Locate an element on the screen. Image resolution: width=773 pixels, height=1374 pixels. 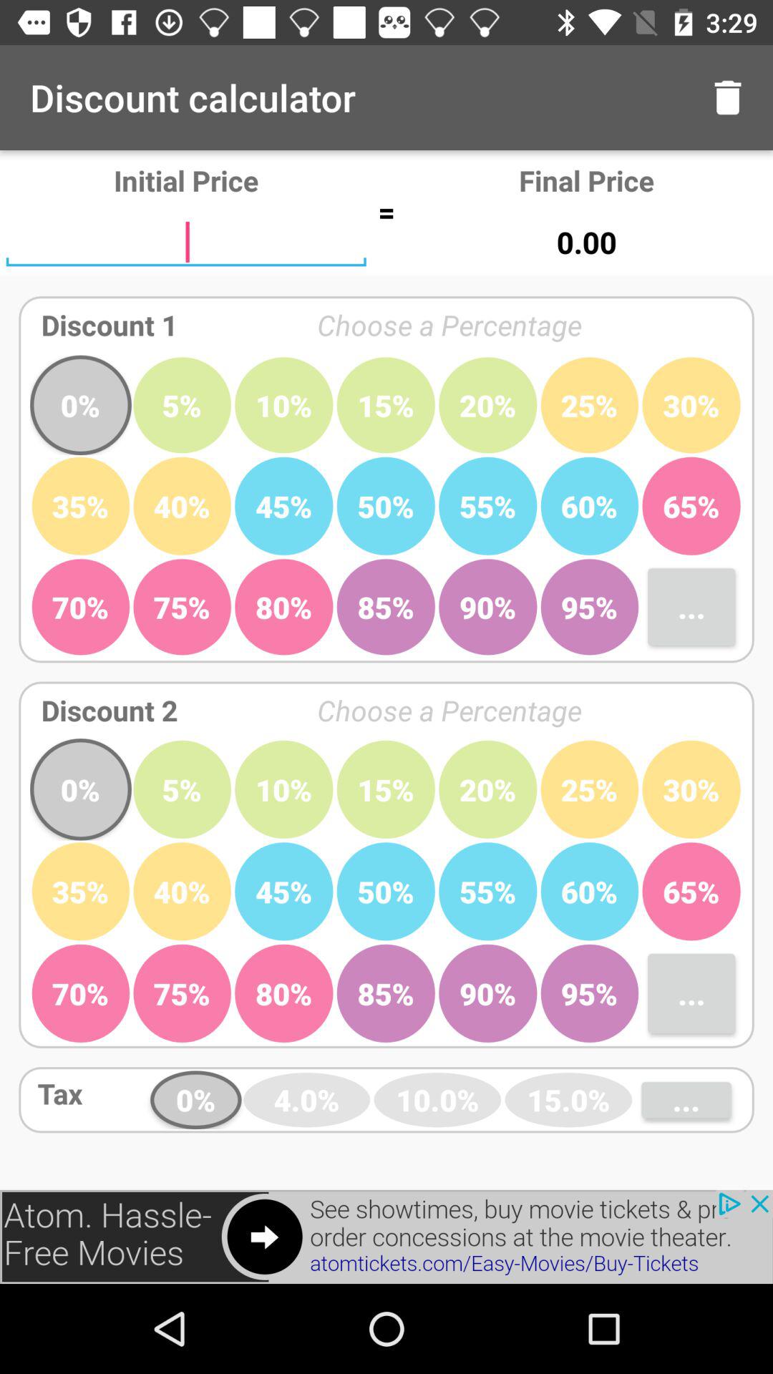
click advertisements is located at coordinates (386, 1237).